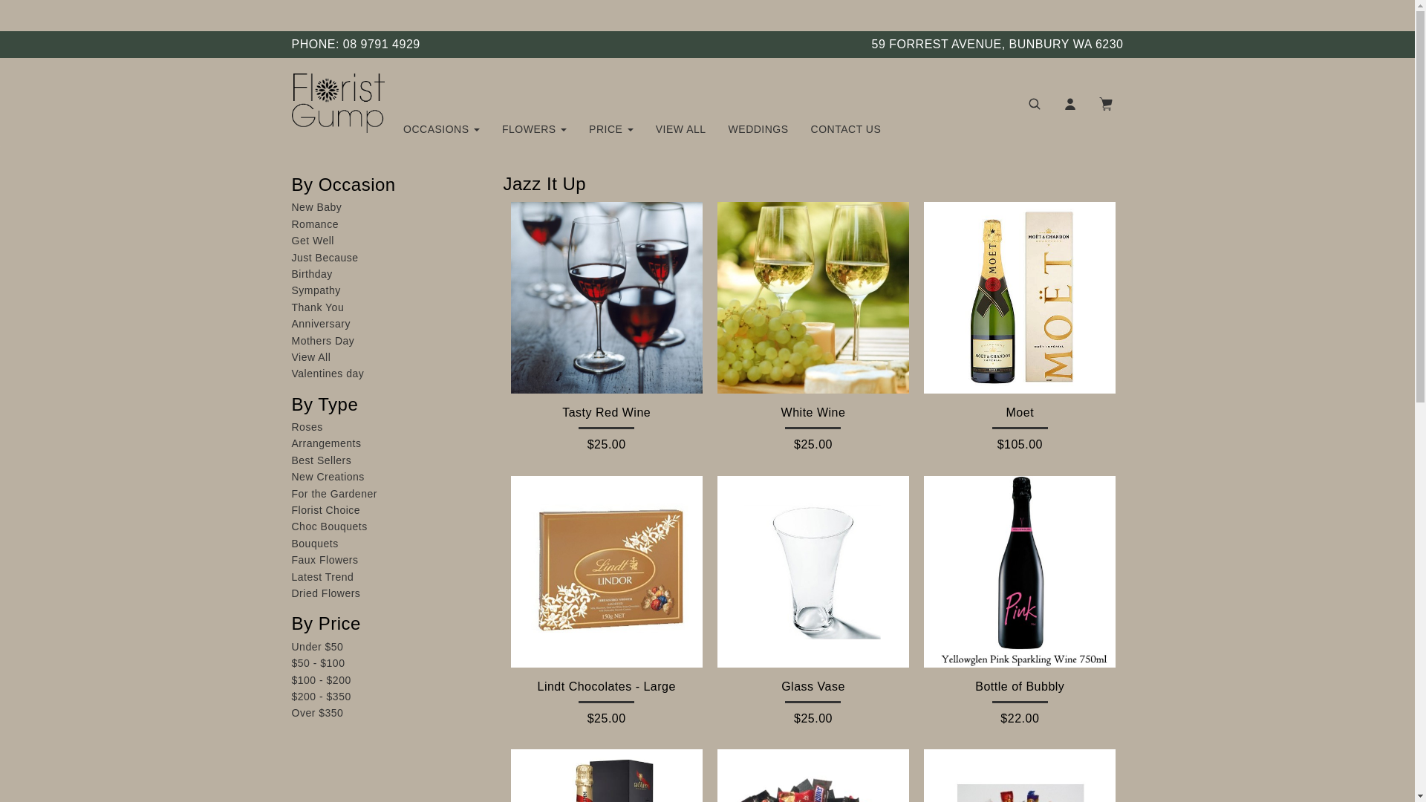 This screenshot has height=802, width=1426. I want to click on Anniversary, so click(321, 324).